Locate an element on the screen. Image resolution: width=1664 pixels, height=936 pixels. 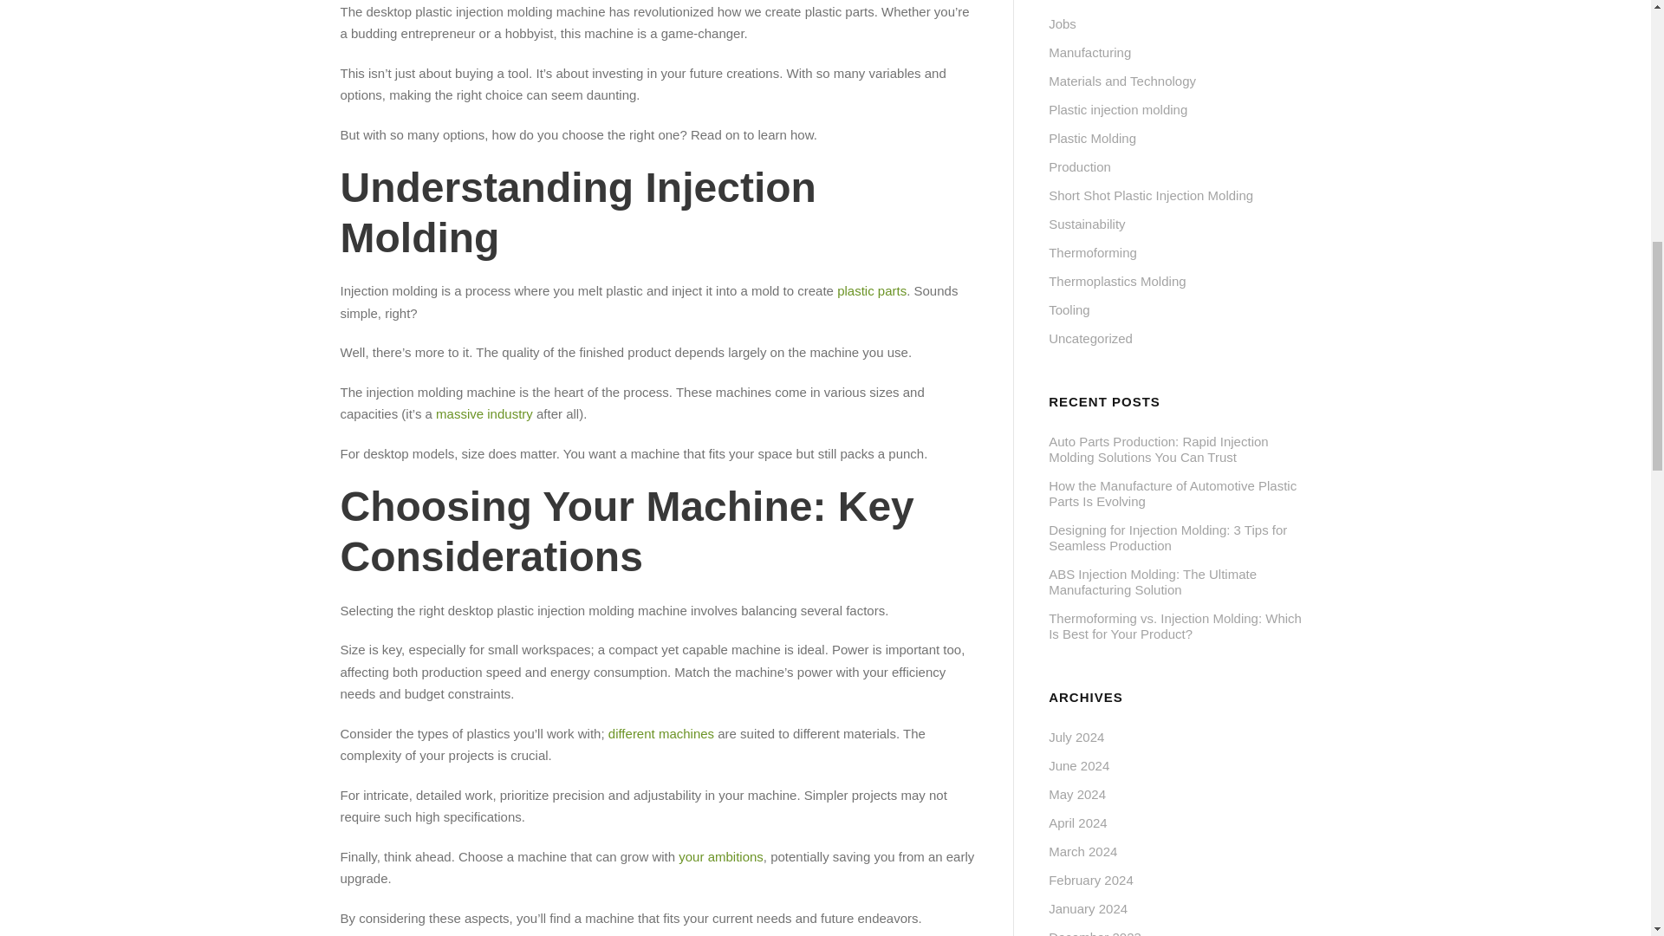
your ambitions is located at coordinates (721, 856).